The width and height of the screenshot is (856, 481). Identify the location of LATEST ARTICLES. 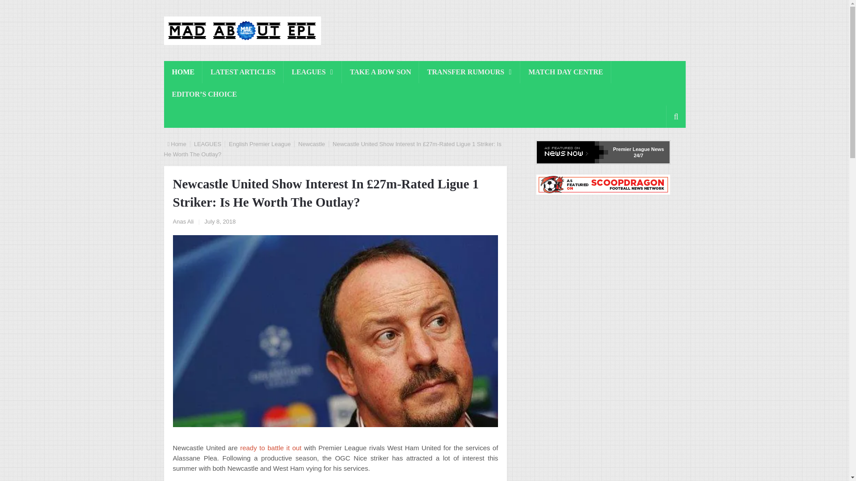
(243, 72).